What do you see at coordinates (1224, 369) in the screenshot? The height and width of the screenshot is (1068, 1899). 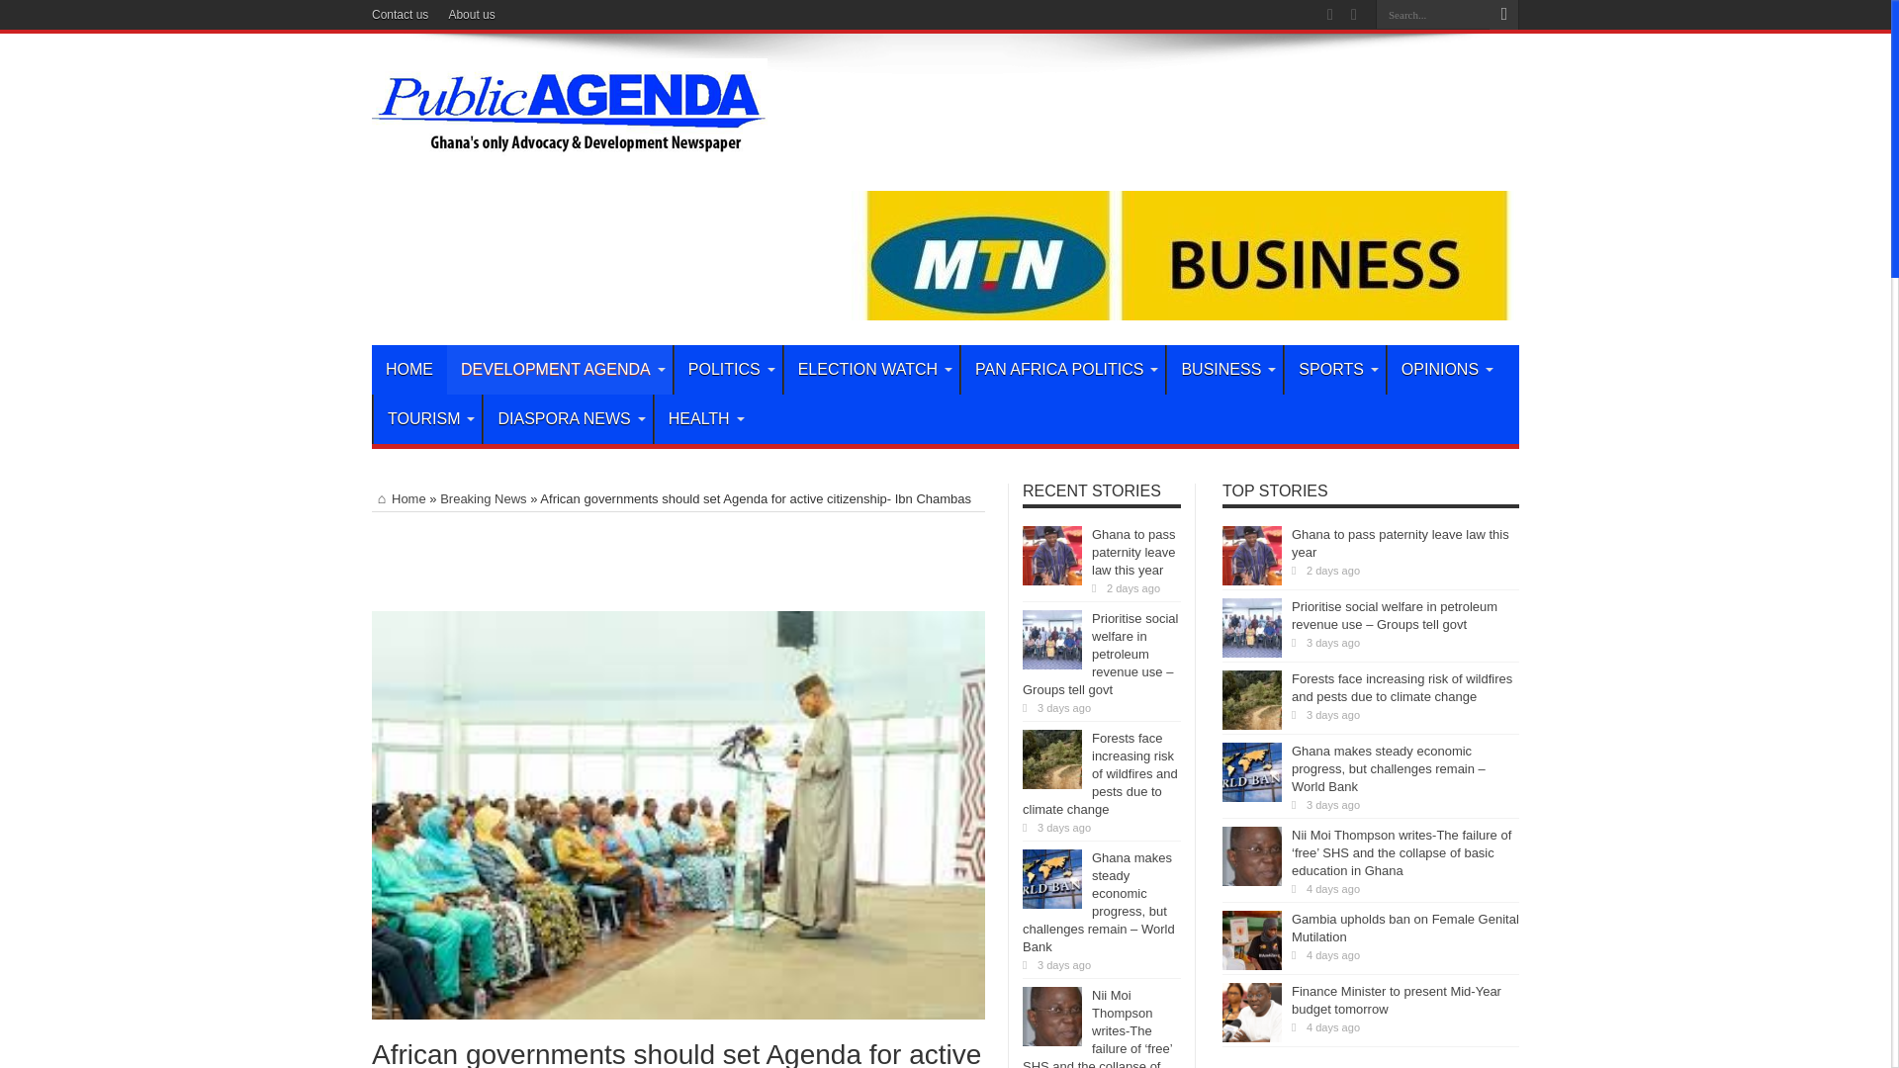 I see `BUSINESS` at bounding box center [1224, 369].